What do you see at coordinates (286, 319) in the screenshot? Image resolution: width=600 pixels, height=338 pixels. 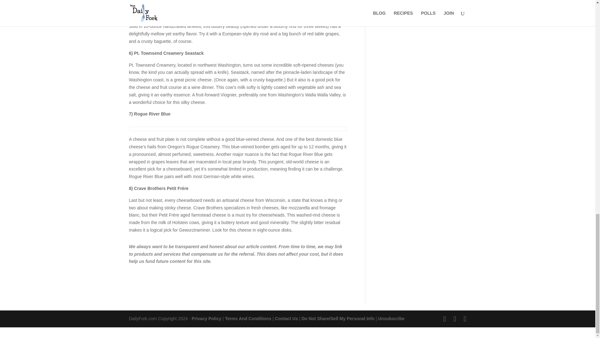 I see `Contact Us` at bounding box center [286, 319].